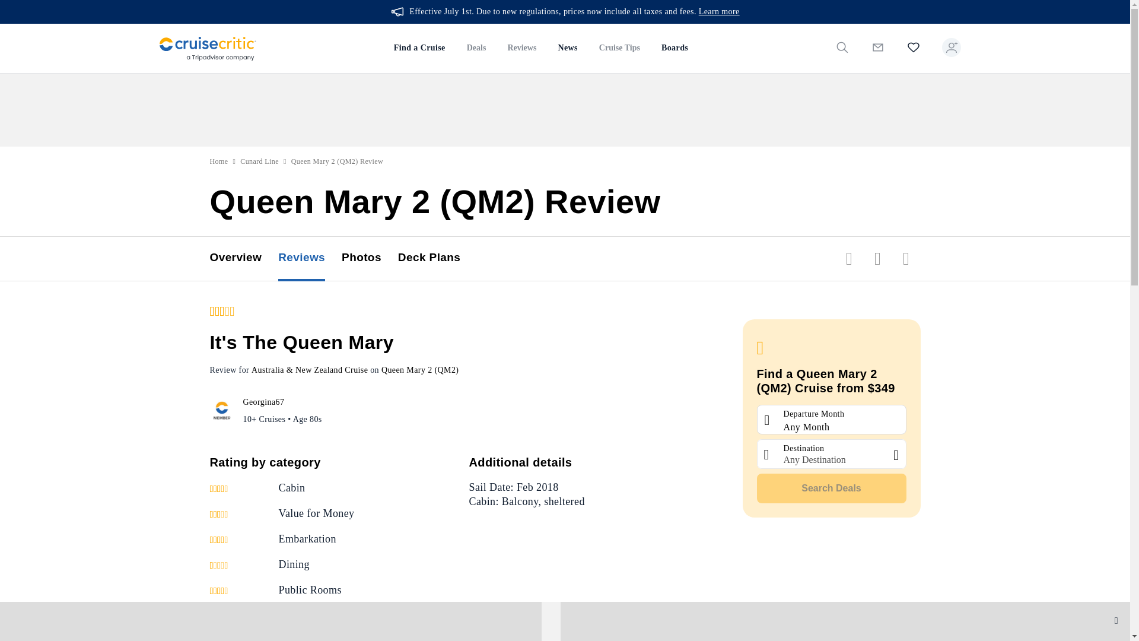  Describe the element at coordinates (419, 49) in the screenshot. I see `Find a Cruise` at that location.